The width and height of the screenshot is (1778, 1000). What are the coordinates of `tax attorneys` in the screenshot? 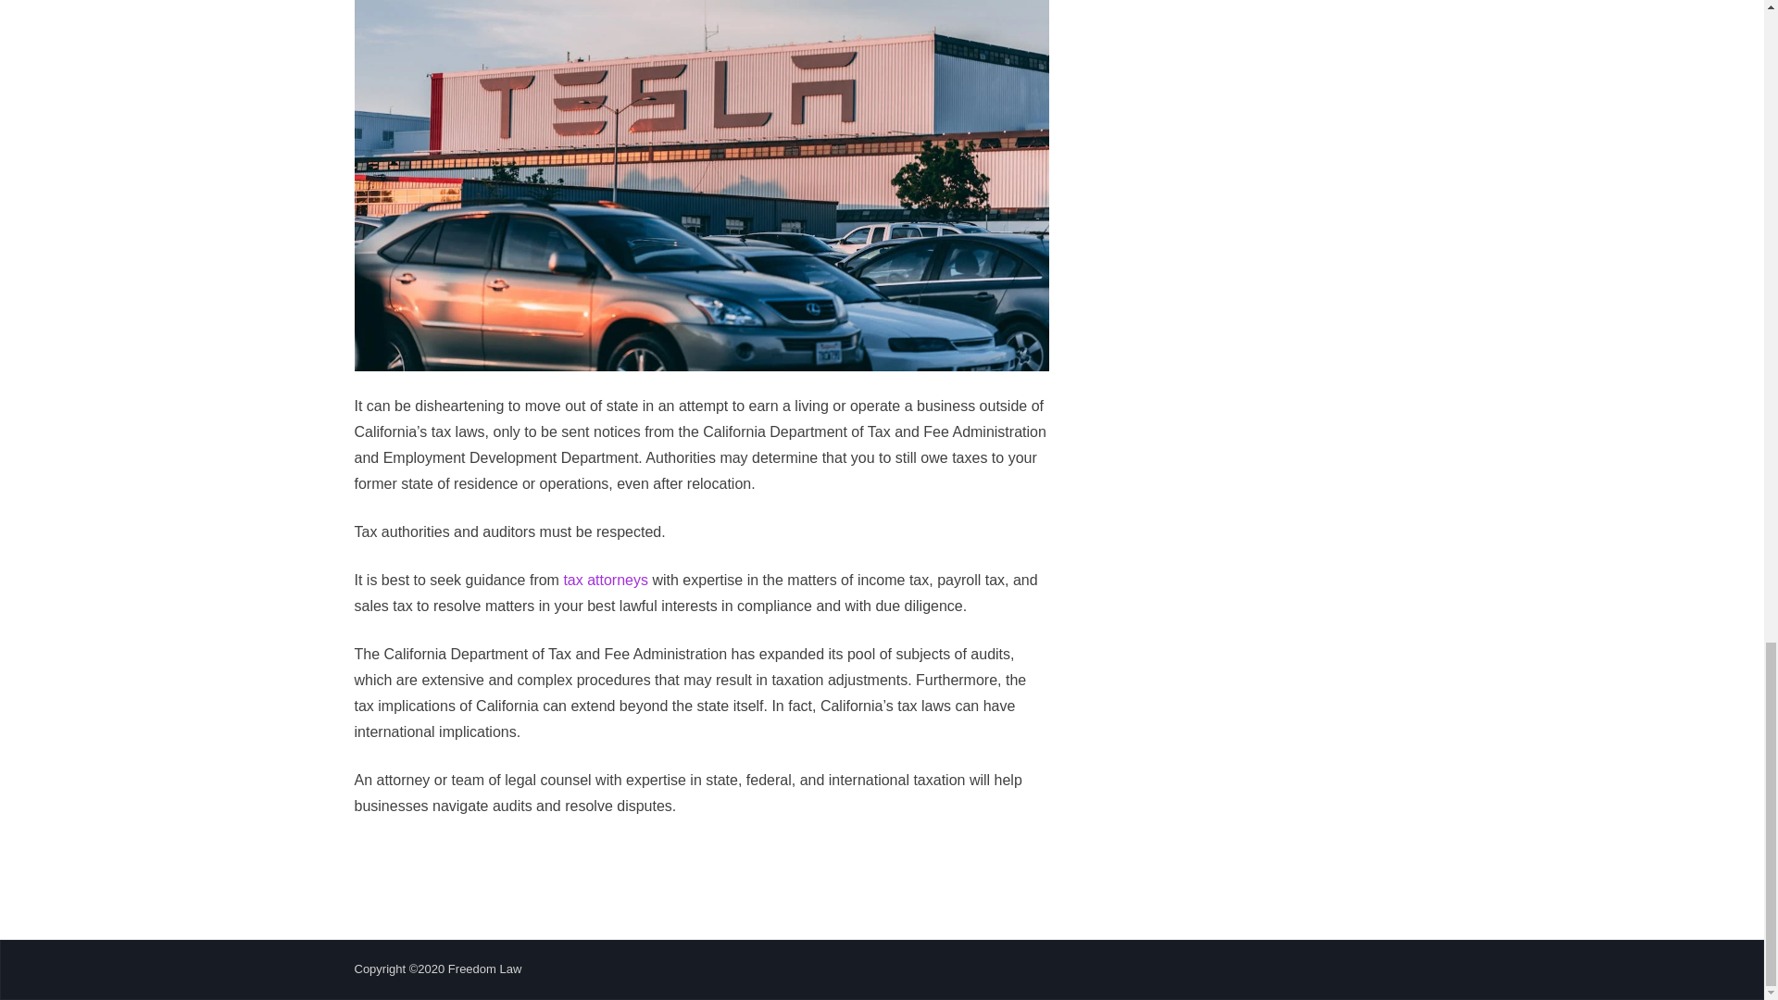 It's located at (606, 580).